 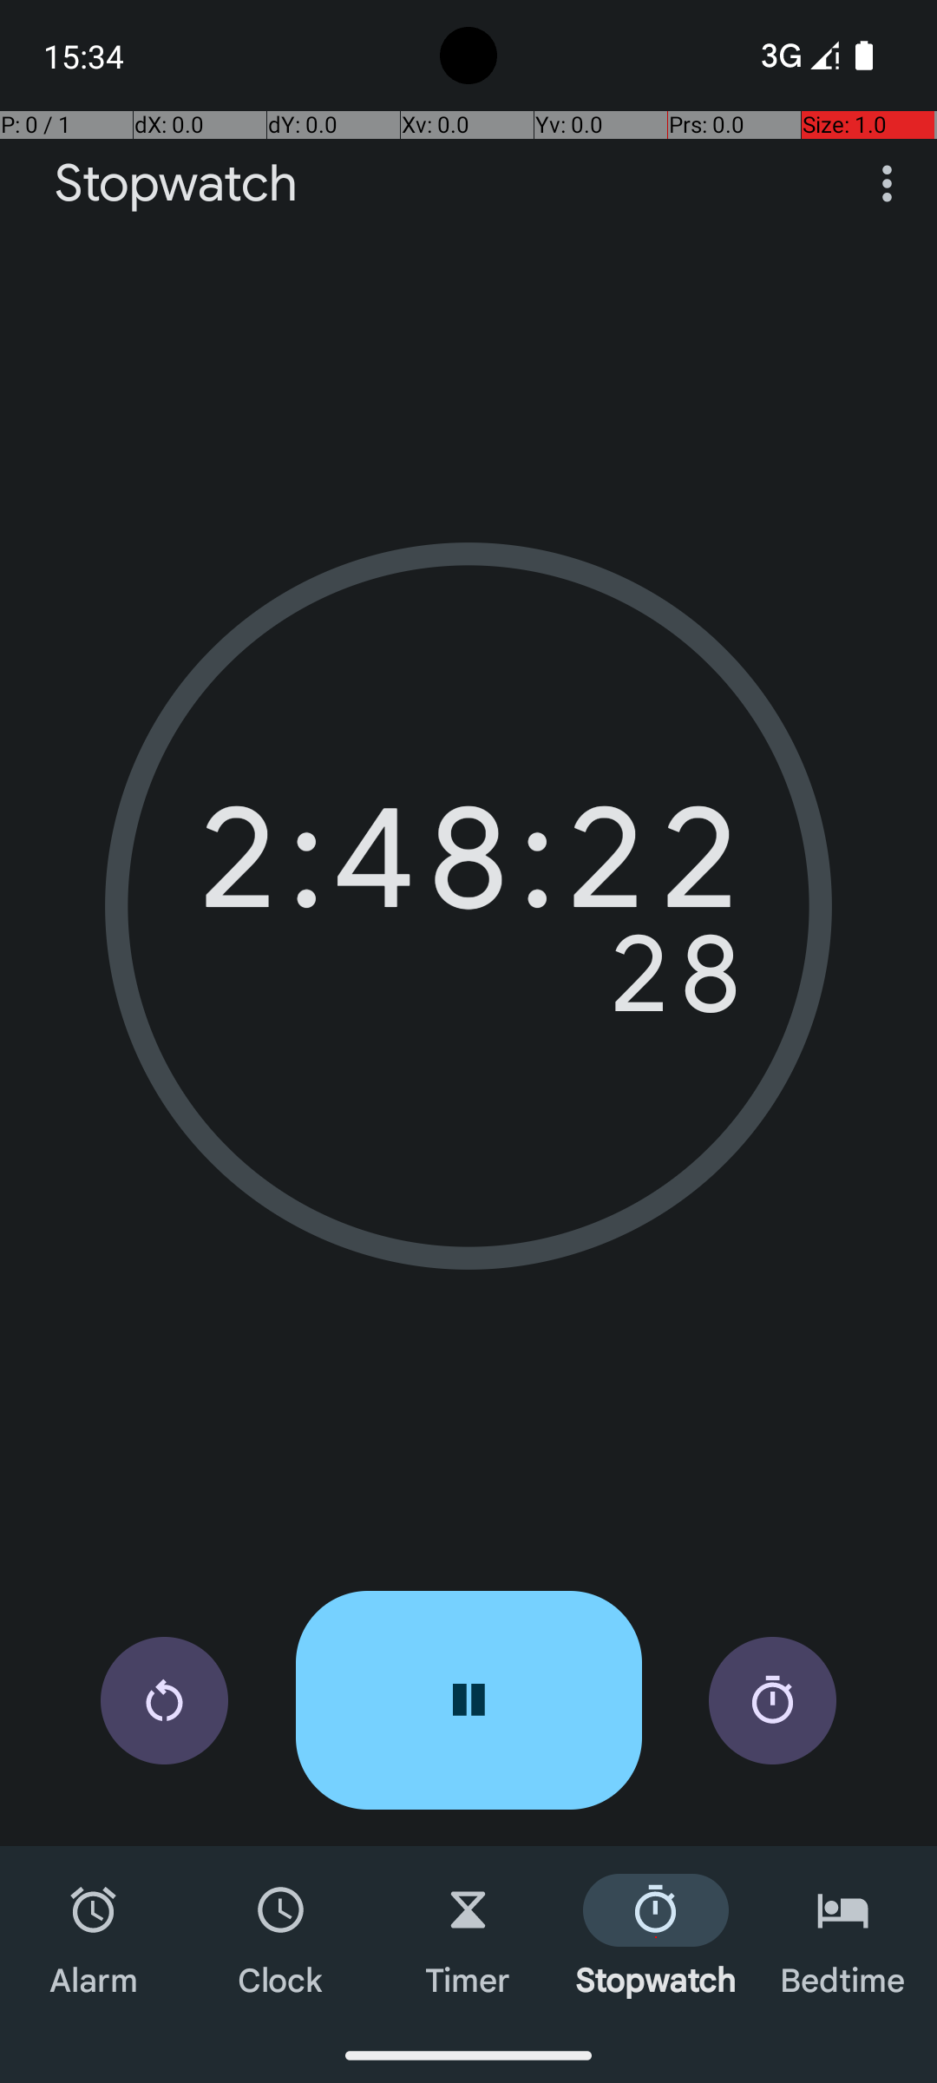 I want to click on 2:48:18, so click(x=468, y=867).